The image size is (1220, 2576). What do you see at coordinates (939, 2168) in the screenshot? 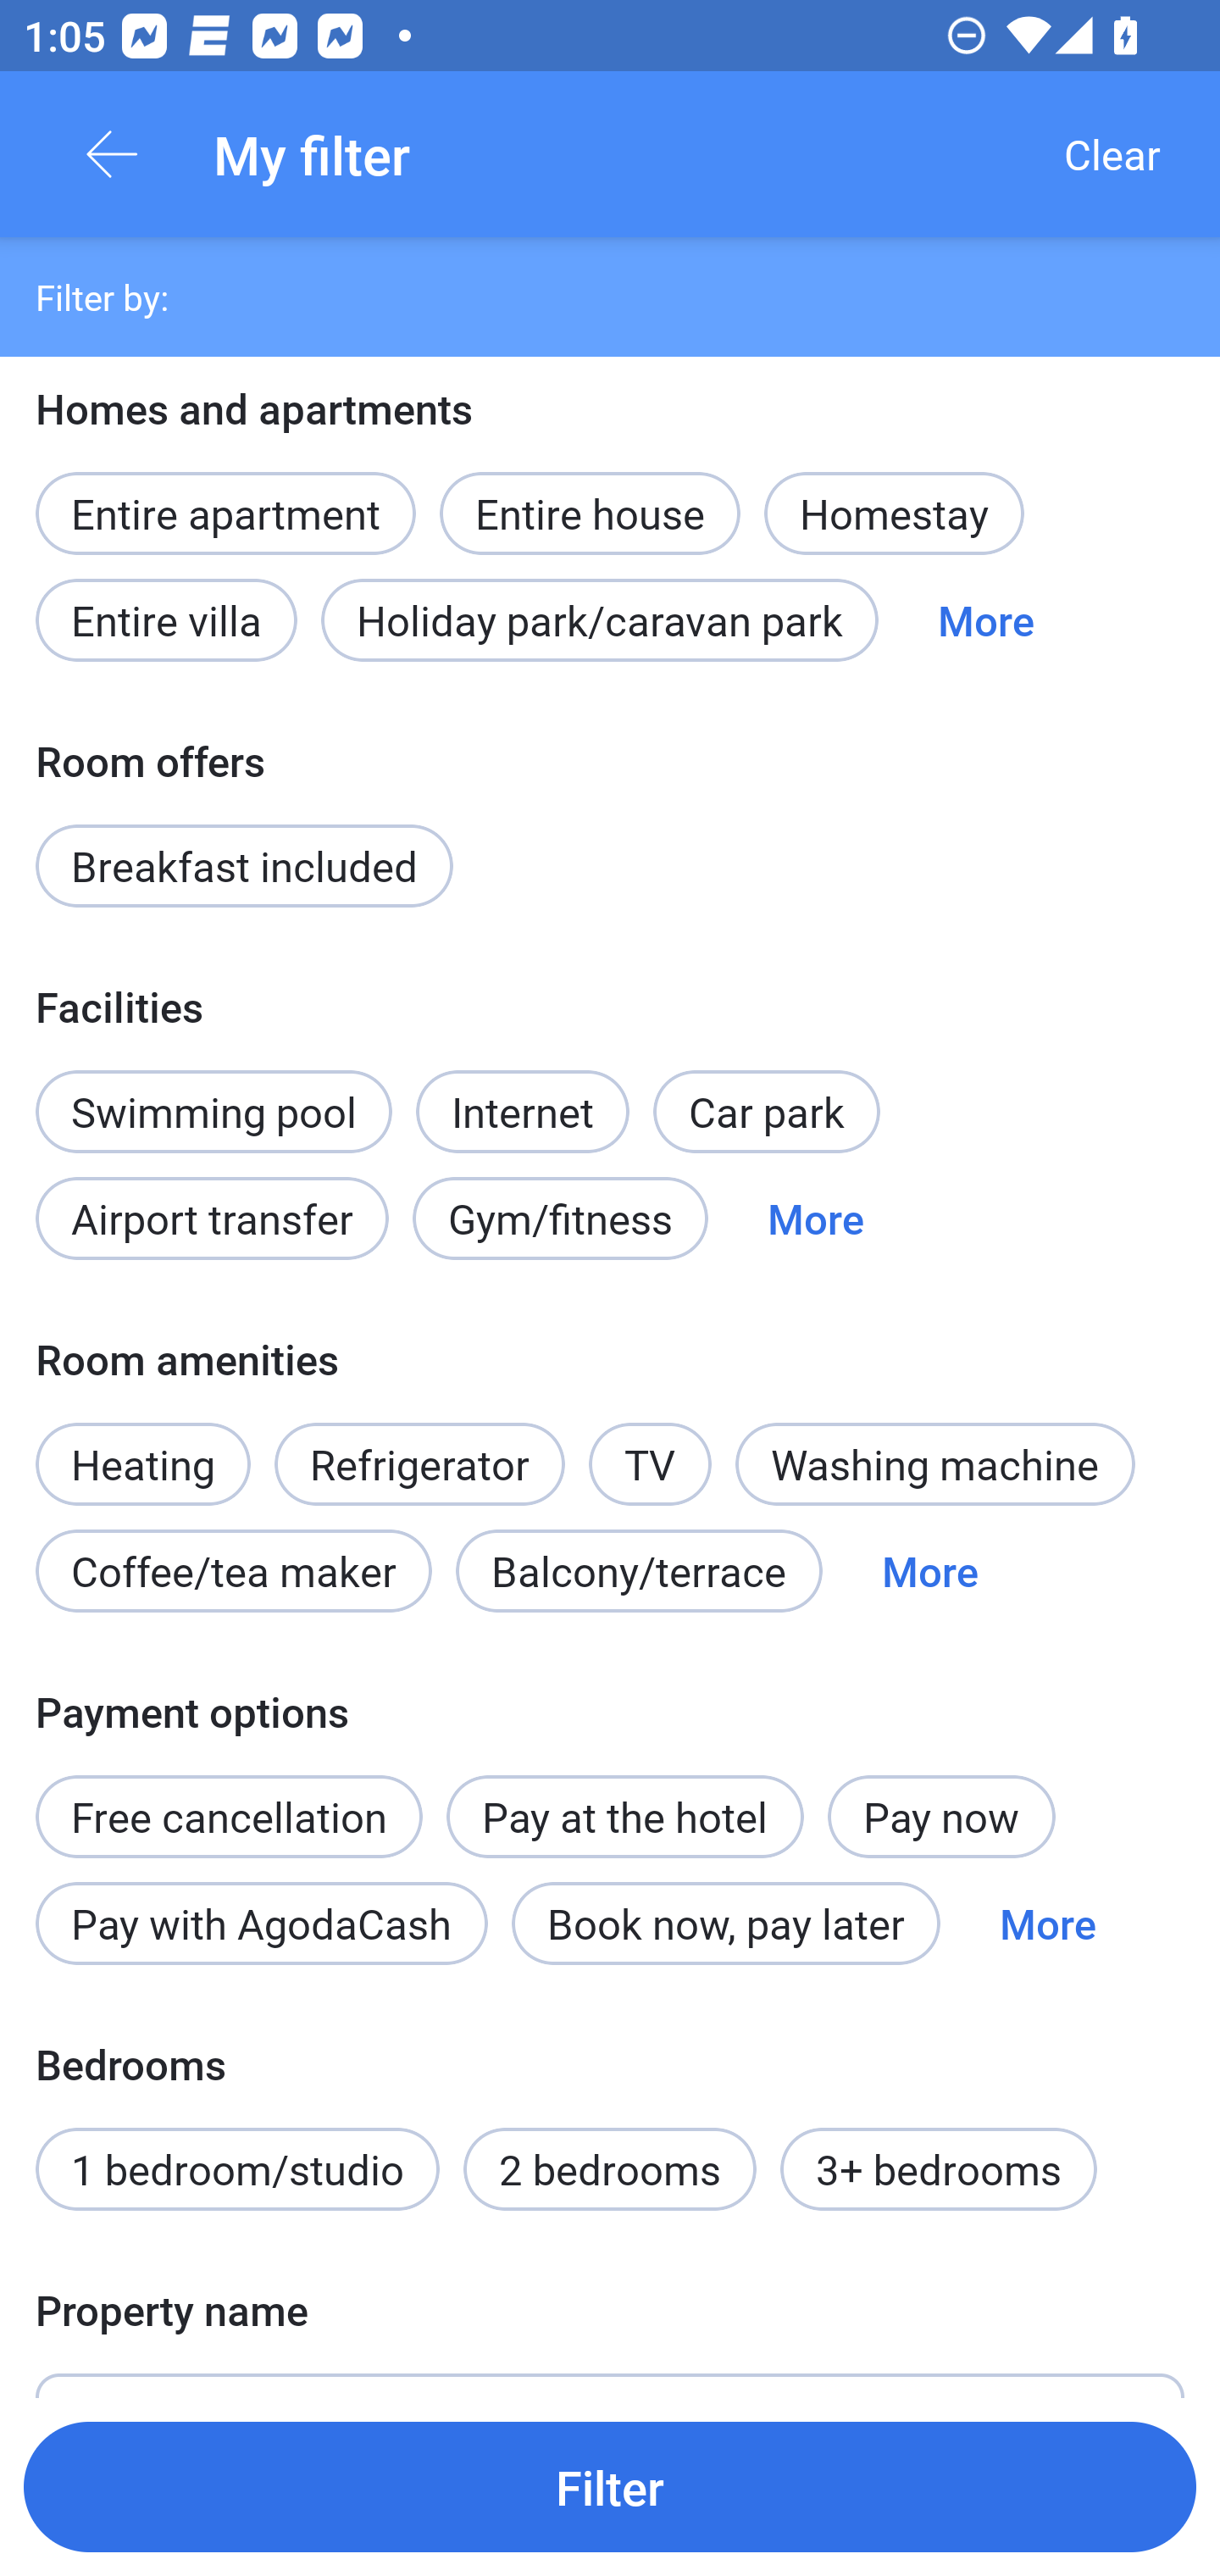
I see `3+ bedrooms` at bounding box center [939, 2168].